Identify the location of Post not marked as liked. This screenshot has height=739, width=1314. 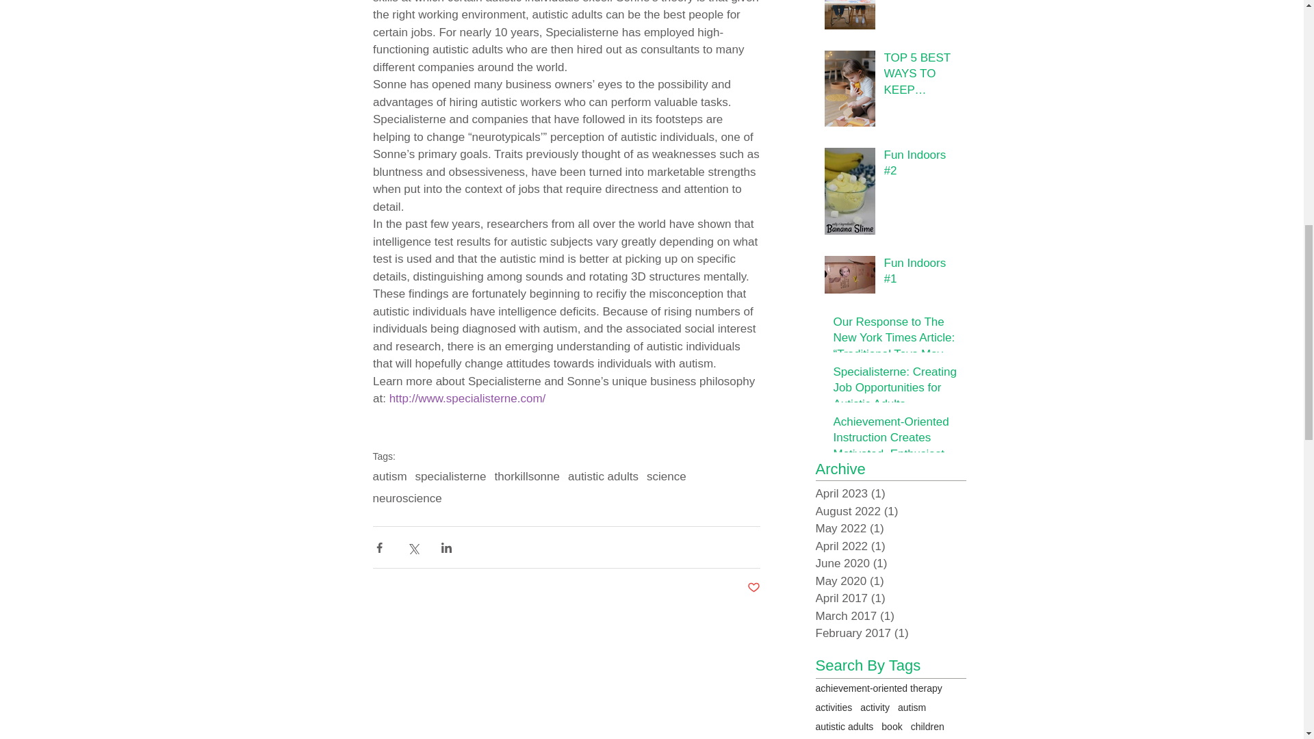
(754, 588).